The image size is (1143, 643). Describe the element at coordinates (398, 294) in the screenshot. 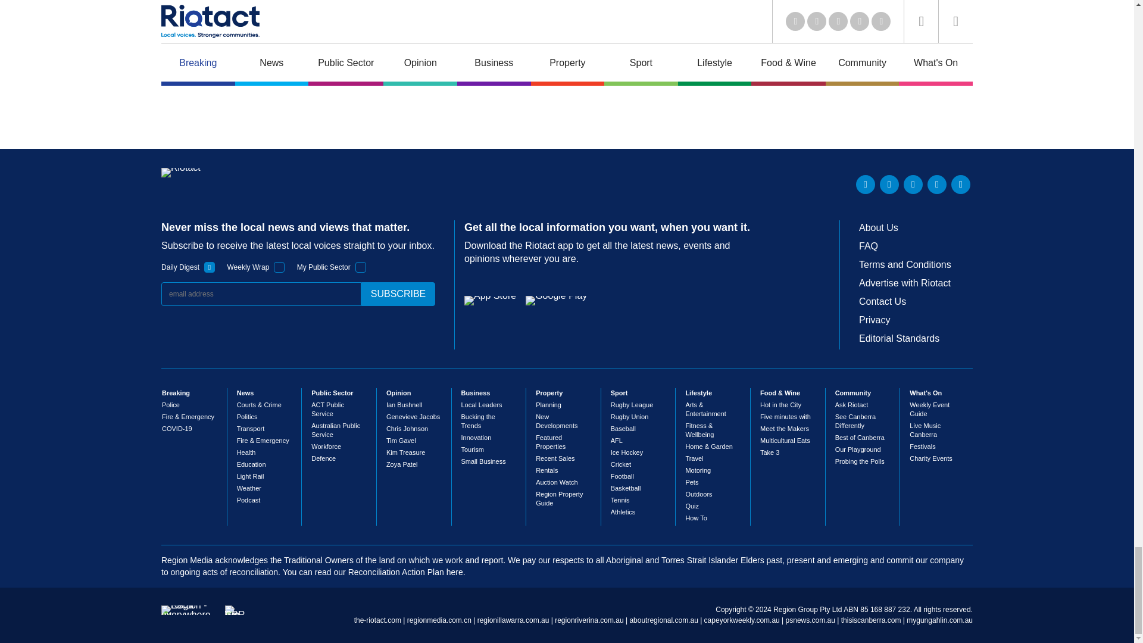

I see `subscribe` at that location.